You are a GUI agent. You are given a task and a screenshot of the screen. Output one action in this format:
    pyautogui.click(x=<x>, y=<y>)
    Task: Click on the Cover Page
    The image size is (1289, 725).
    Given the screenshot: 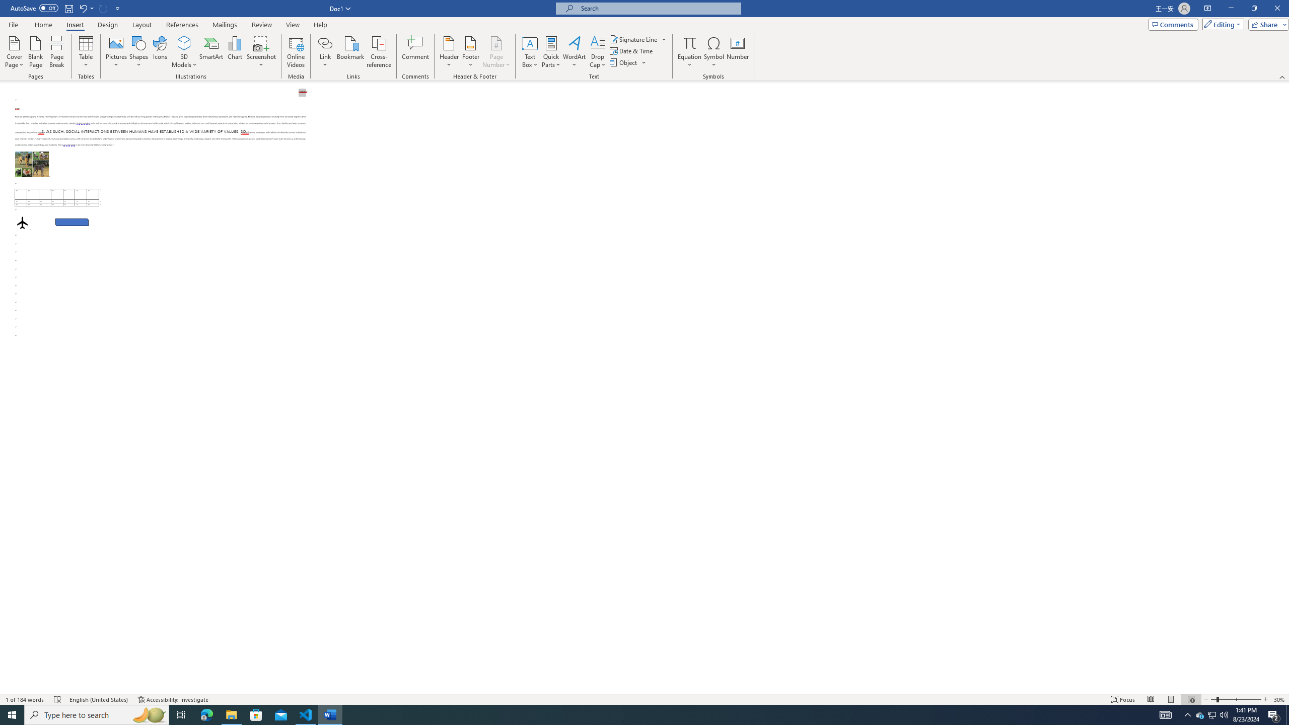 What is the action you would take?
    pyautogui.click(x=15, y=52)
    